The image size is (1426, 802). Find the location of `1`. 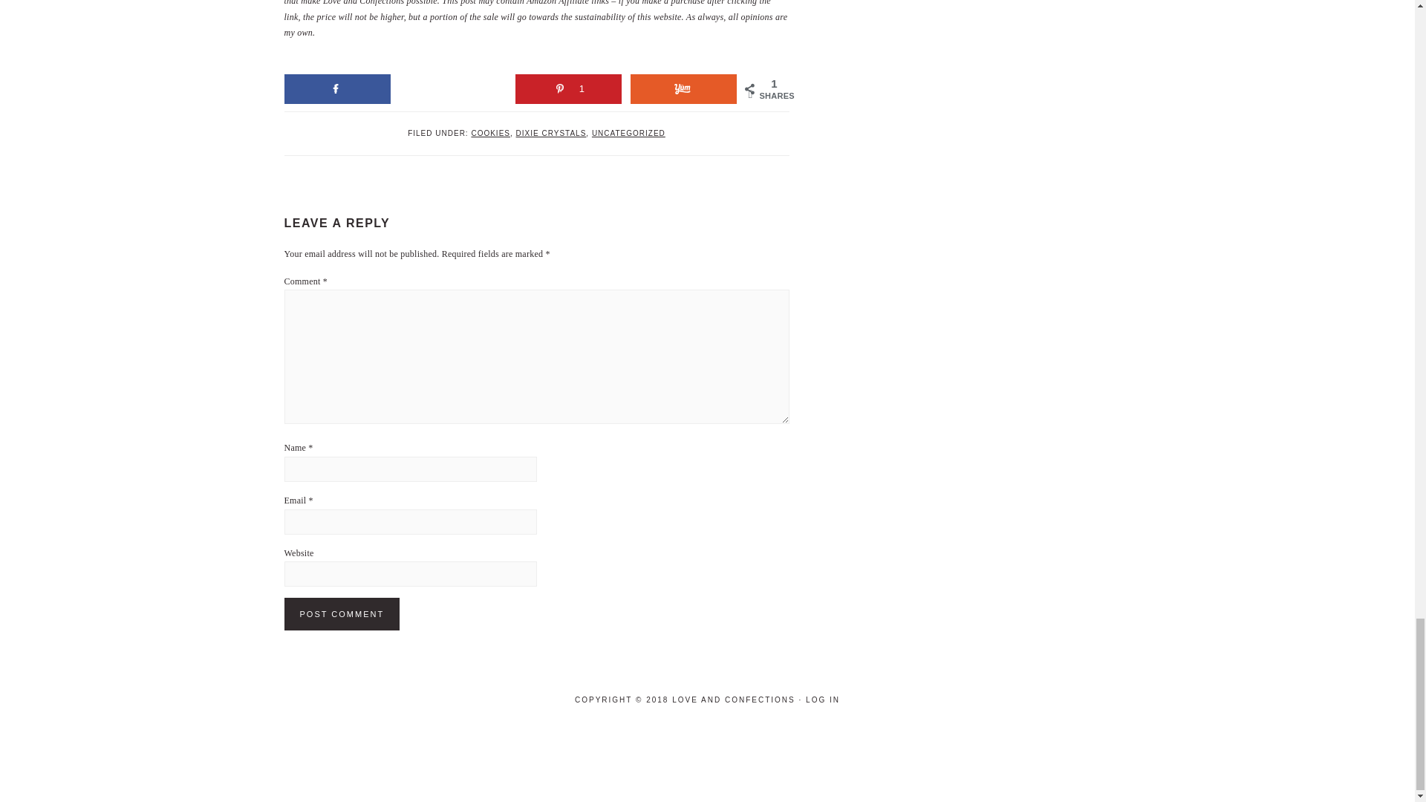

1 is located at coordinates (568, 89).